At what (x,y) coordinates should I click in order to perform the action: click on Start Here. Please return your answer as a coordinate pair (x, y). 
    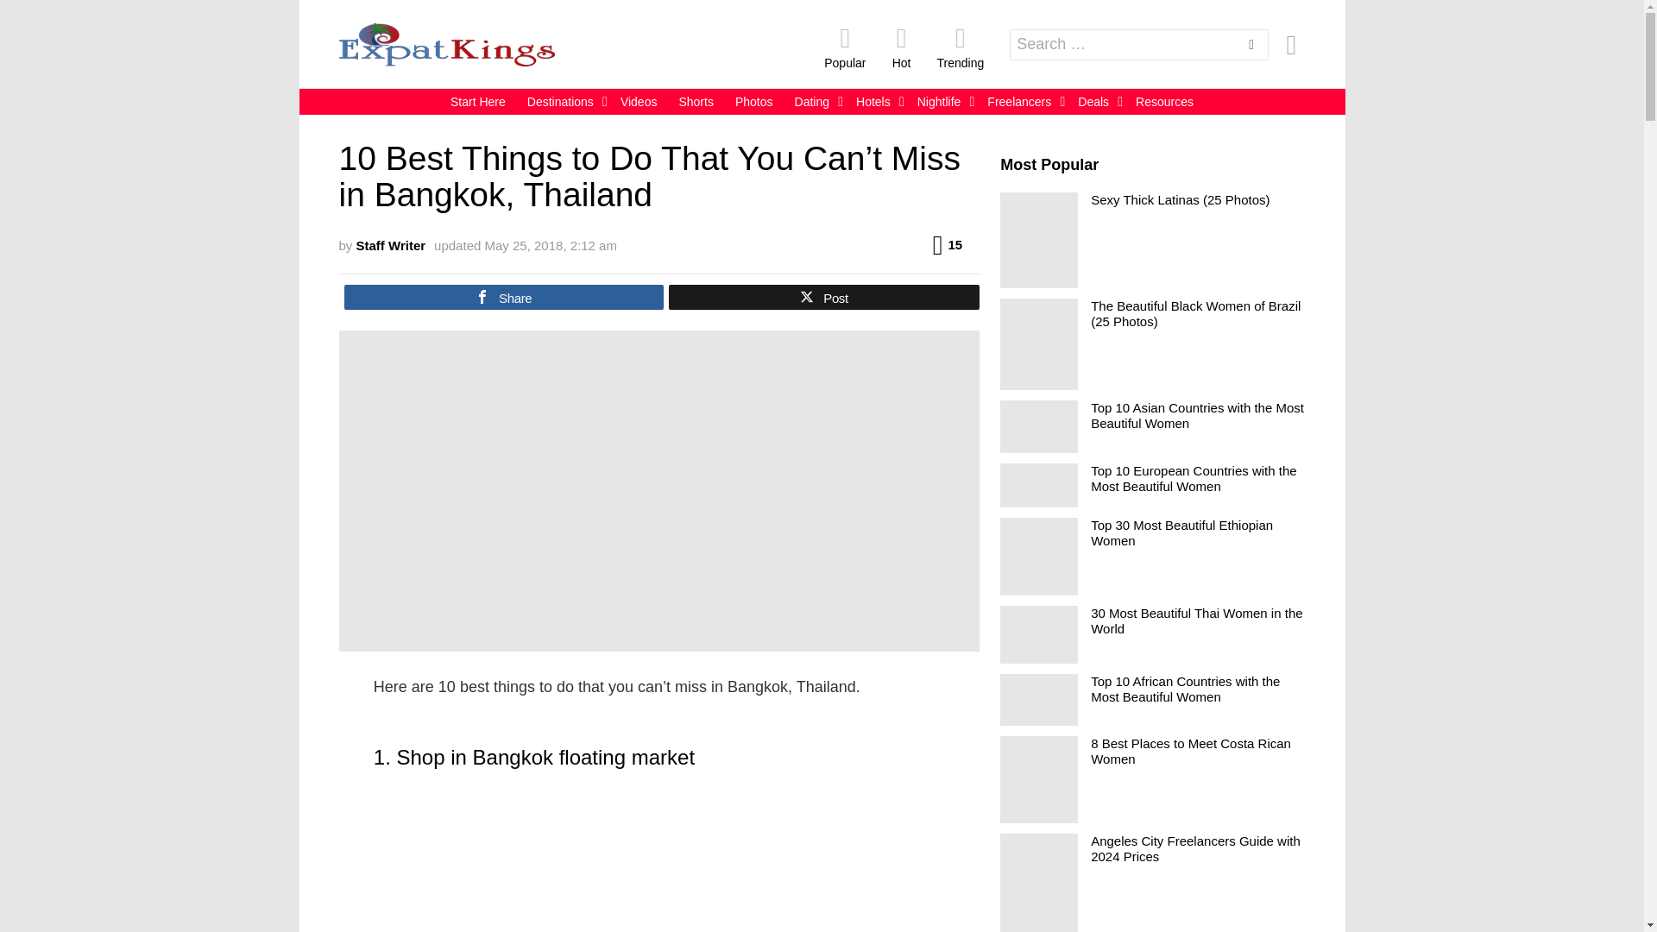
    Looking at the image, I should click on (478, 101).